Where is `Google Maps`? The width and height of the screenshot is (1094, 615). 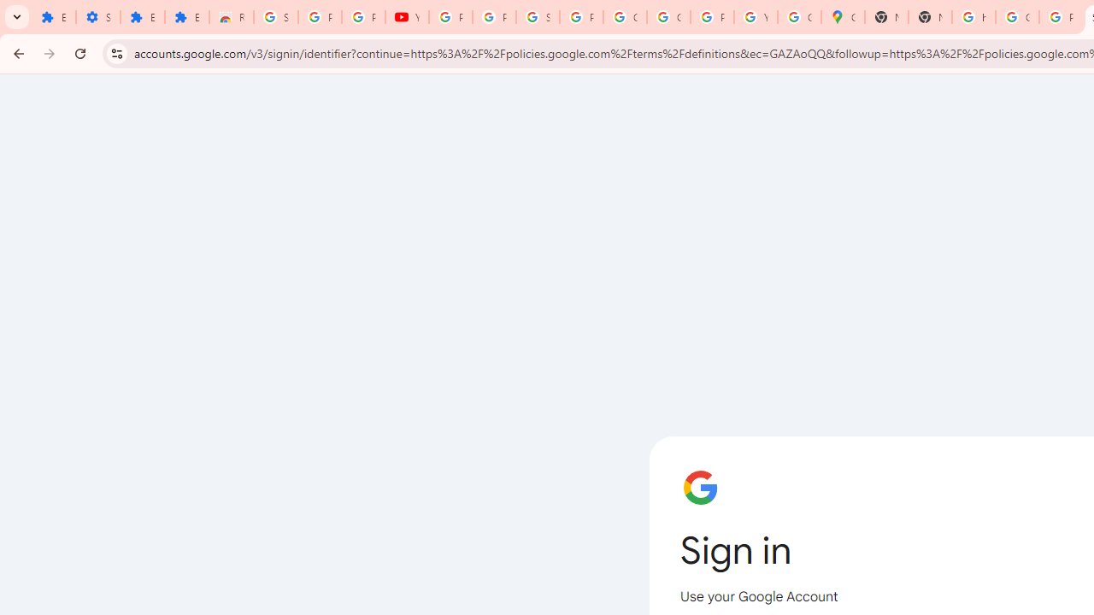 Google Maps is located at coordinates (843, 17).